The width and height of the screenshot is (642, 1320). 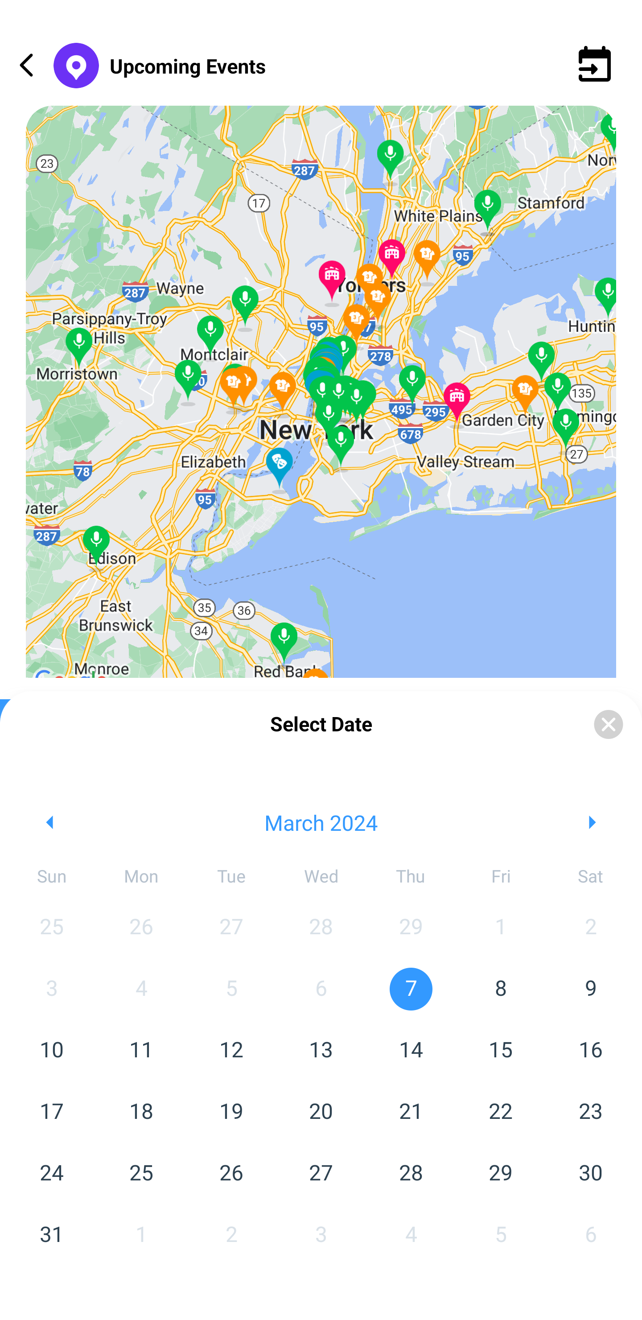 I want to click on  Tuesday 27 February 2024  27, so click(x=231, y=927).